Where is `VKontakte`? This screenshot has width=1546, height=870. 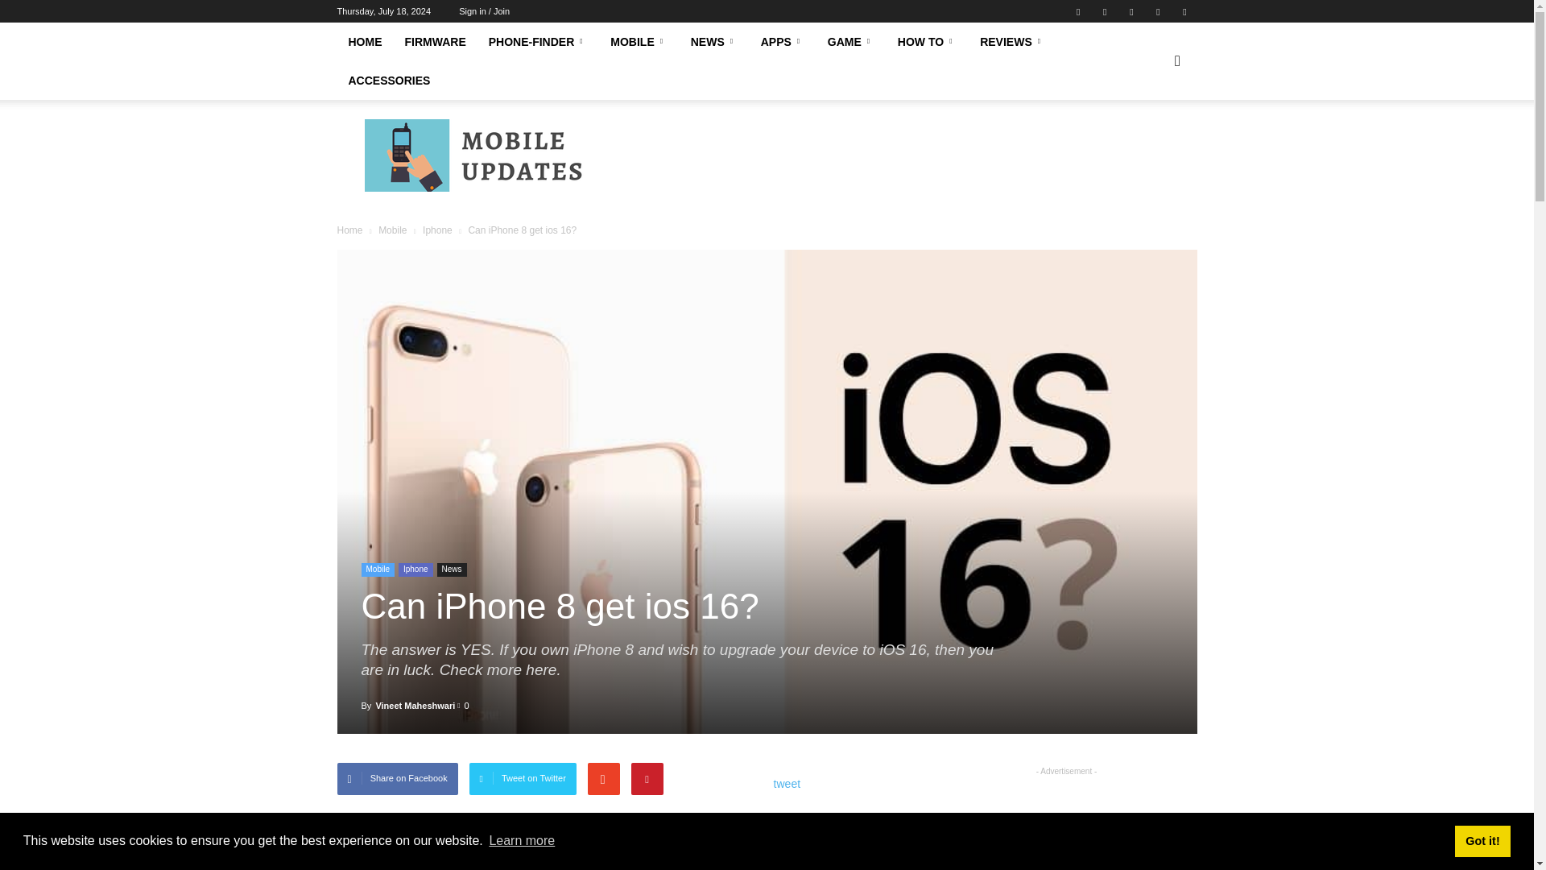 VKontakte is located at coordinates (1158, 11).